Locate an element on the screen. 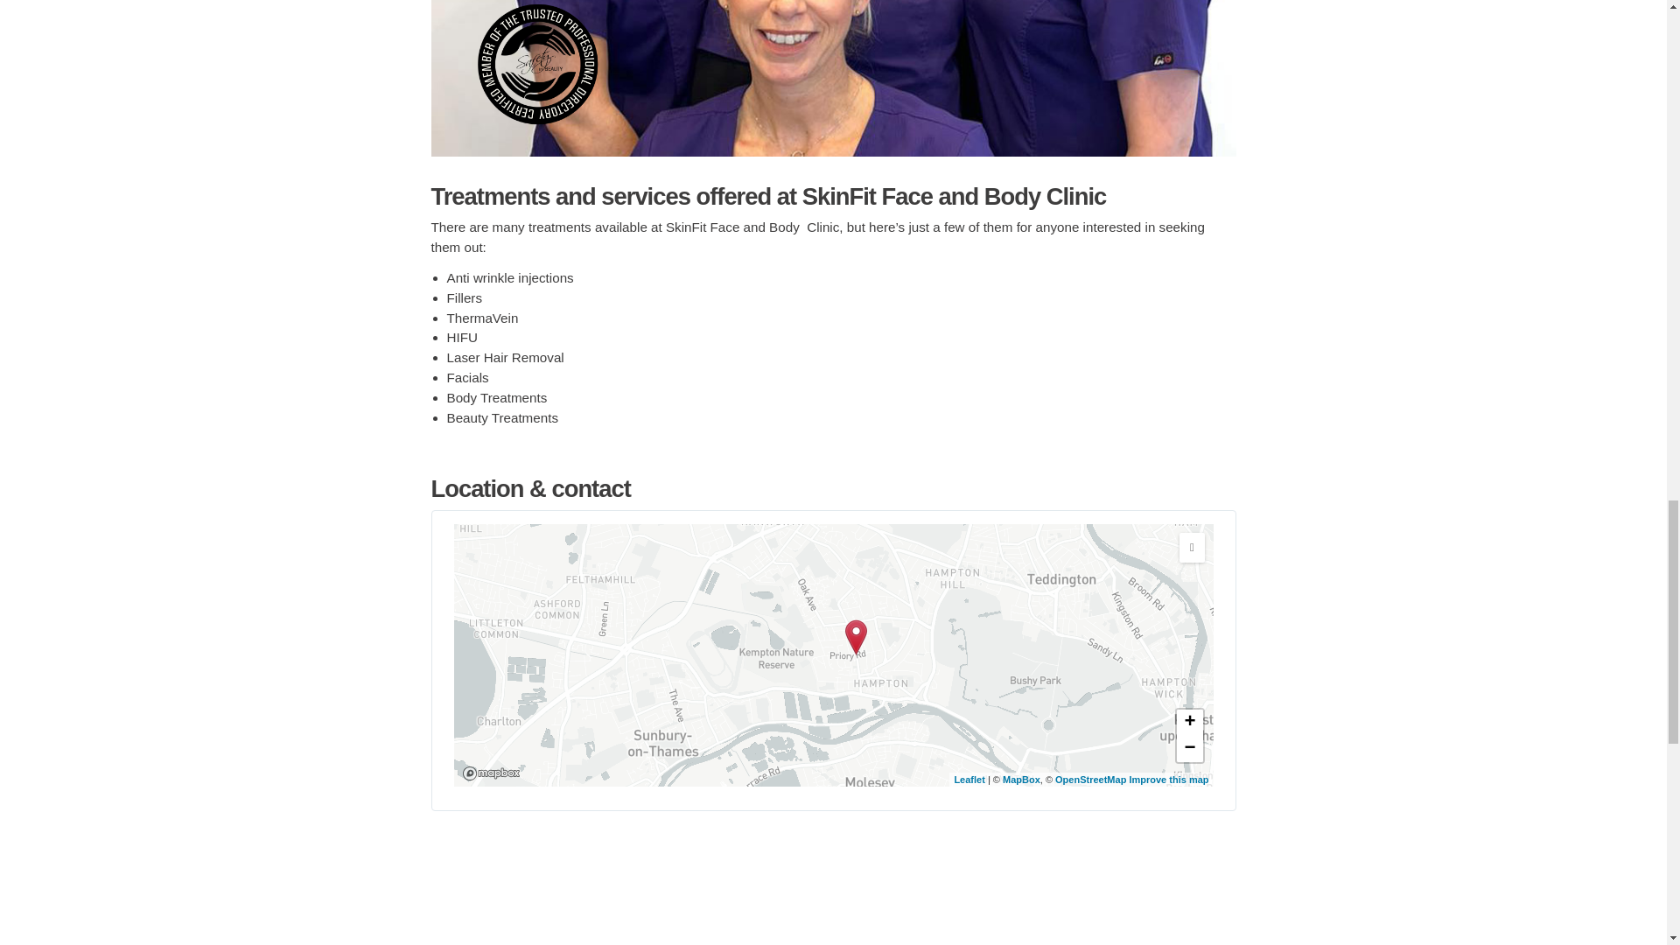  Resize map is located at coordinates (1192, 548).